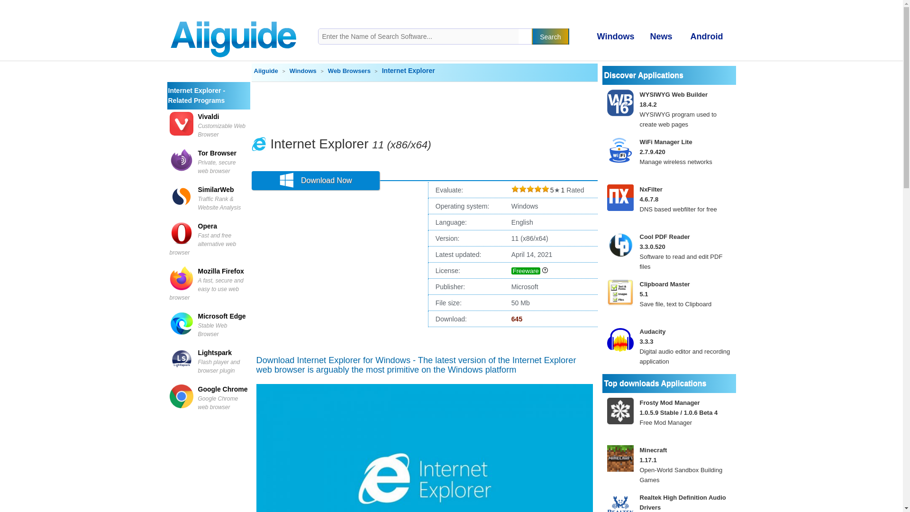 This screenshot has width=910, height=512. I want to click on Opera, so click(208, 226).